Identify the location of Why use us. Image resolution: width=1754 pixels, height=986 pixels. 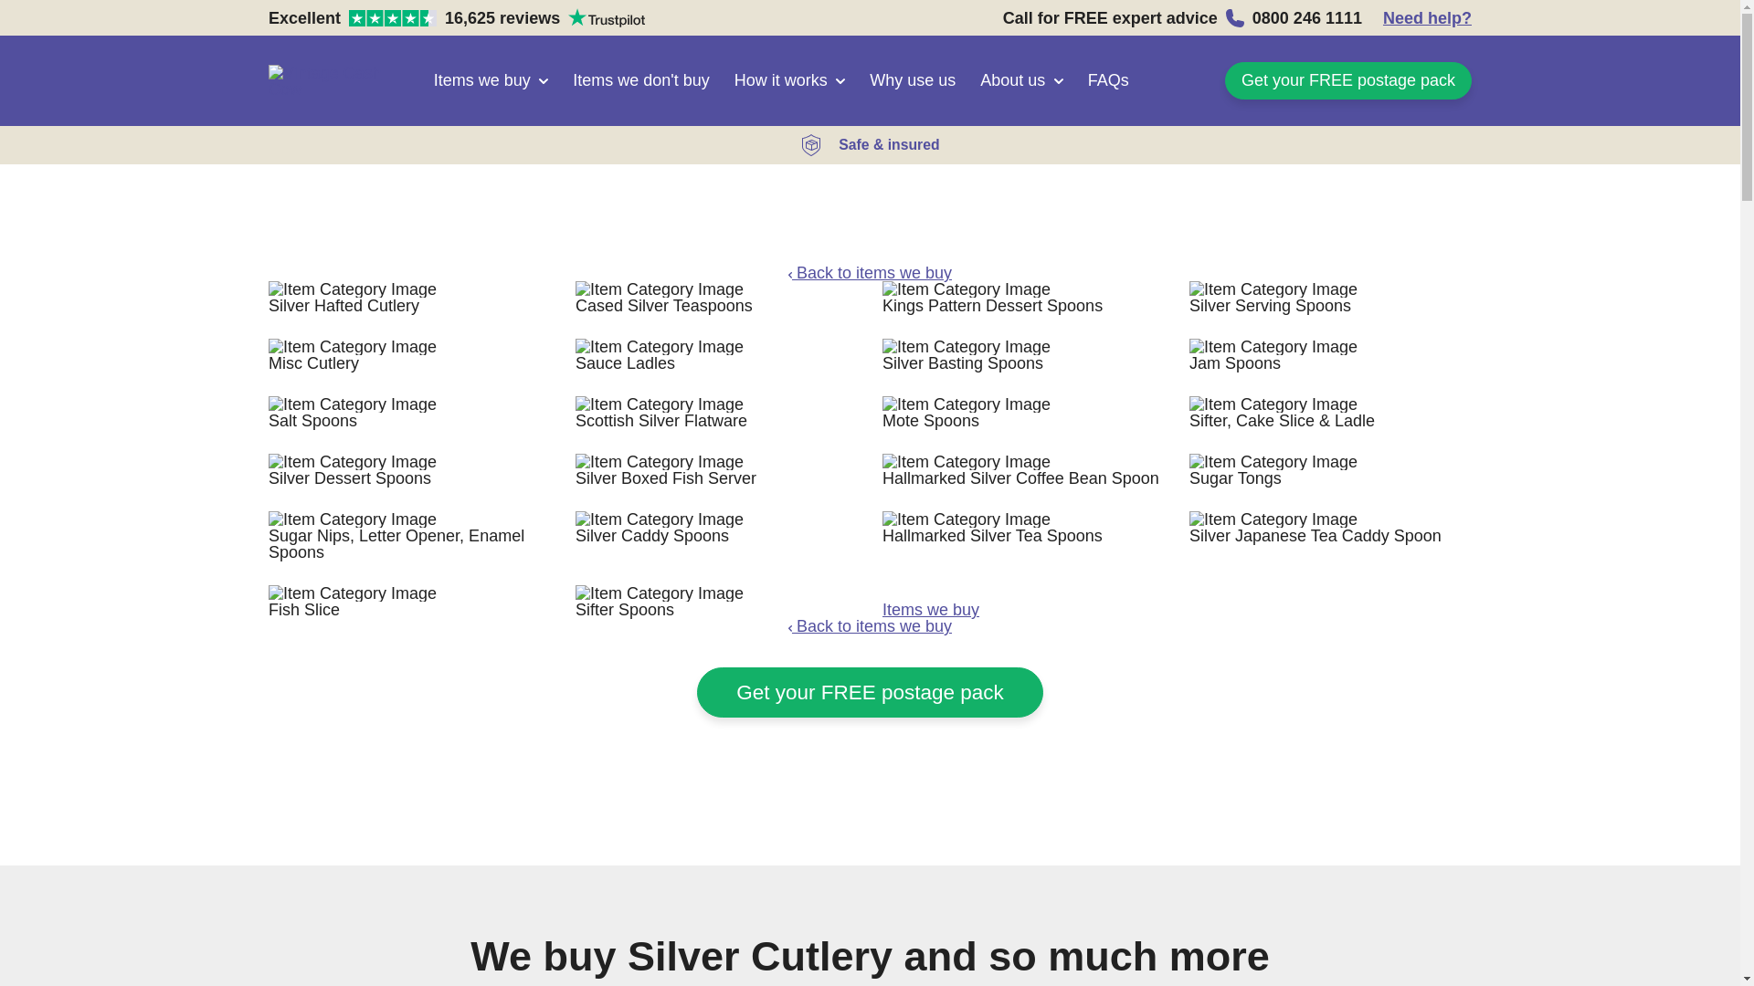
(1347, 80).